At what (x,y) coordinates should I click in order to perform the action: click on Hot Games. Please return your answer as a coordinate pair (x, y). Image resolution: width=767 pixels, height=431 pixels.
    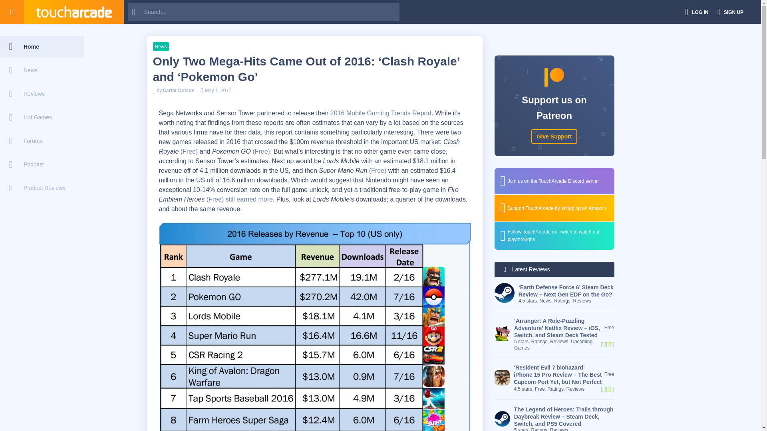
    Looking at the image, I should click on (42, 117).